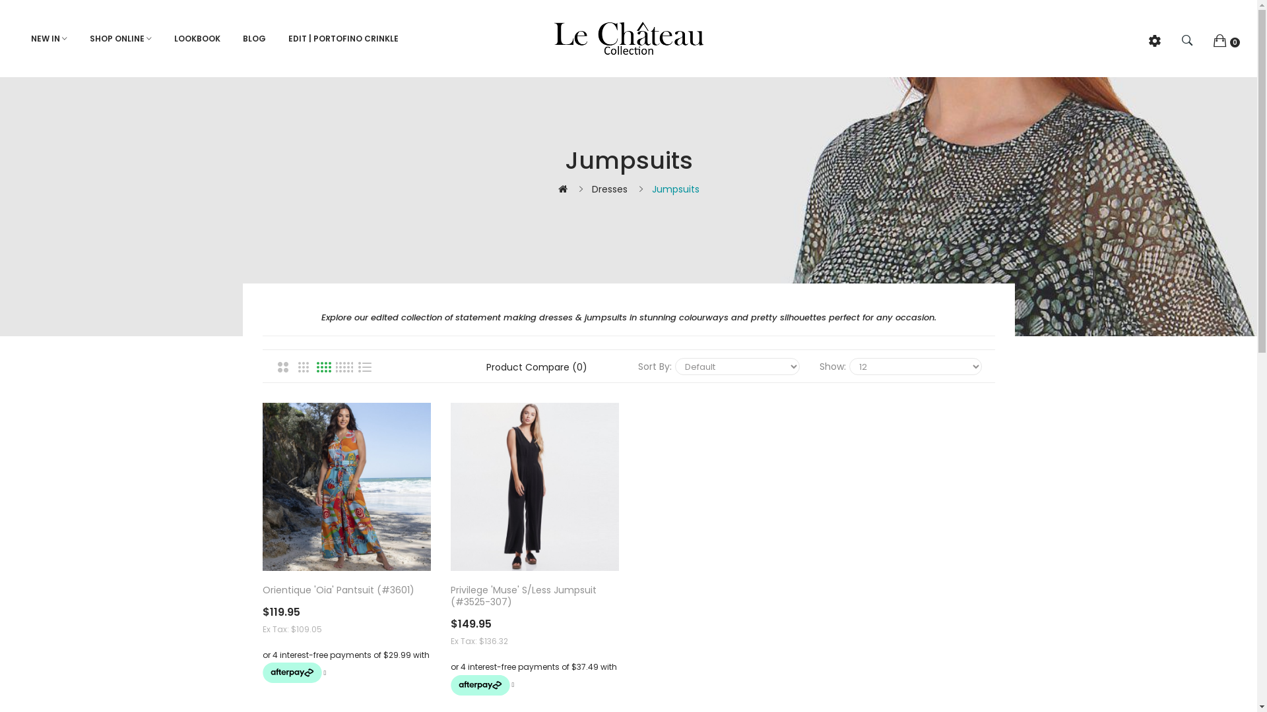 This screenshot has height=712, width=1267. What do you see at coordinates (283, 367) in the screenshot?
I see `2` at bounding box center [283, 367].